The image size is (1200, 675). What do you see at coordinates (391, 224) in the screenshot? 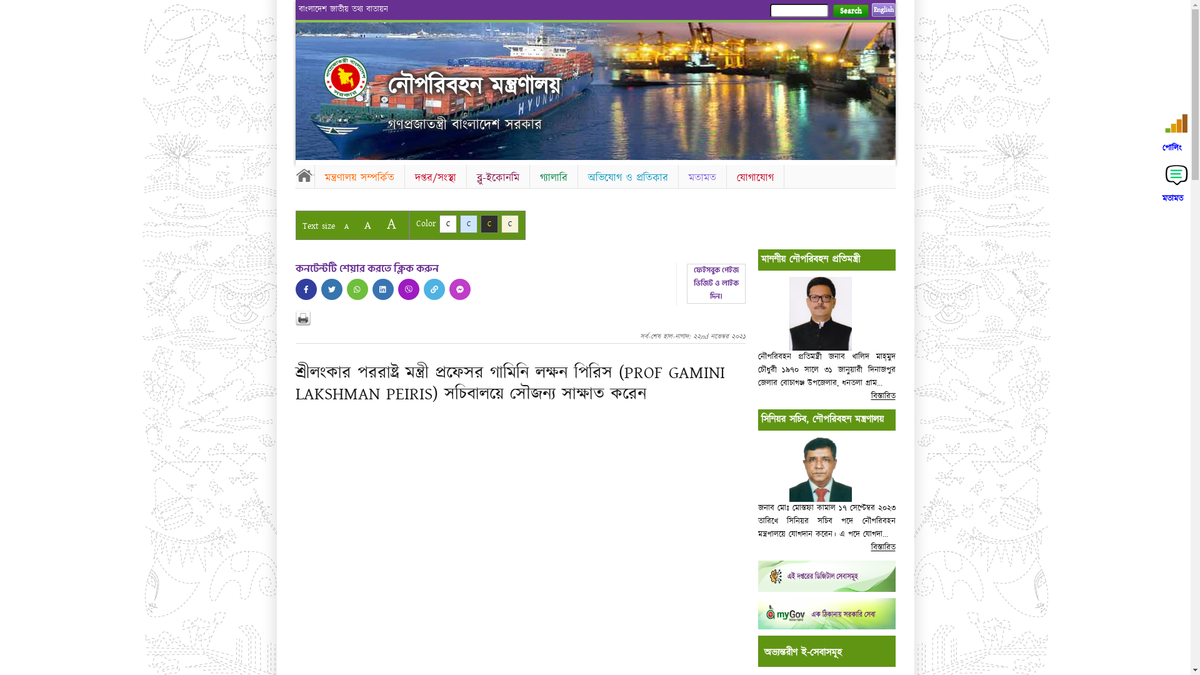
I see `A` at bounding box center [391, 224].